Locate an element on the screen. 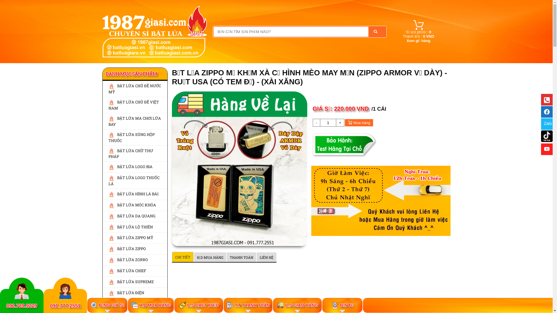 This screenshot has width=557, height=313. 0917772551 is located at coordinates (65, 291).